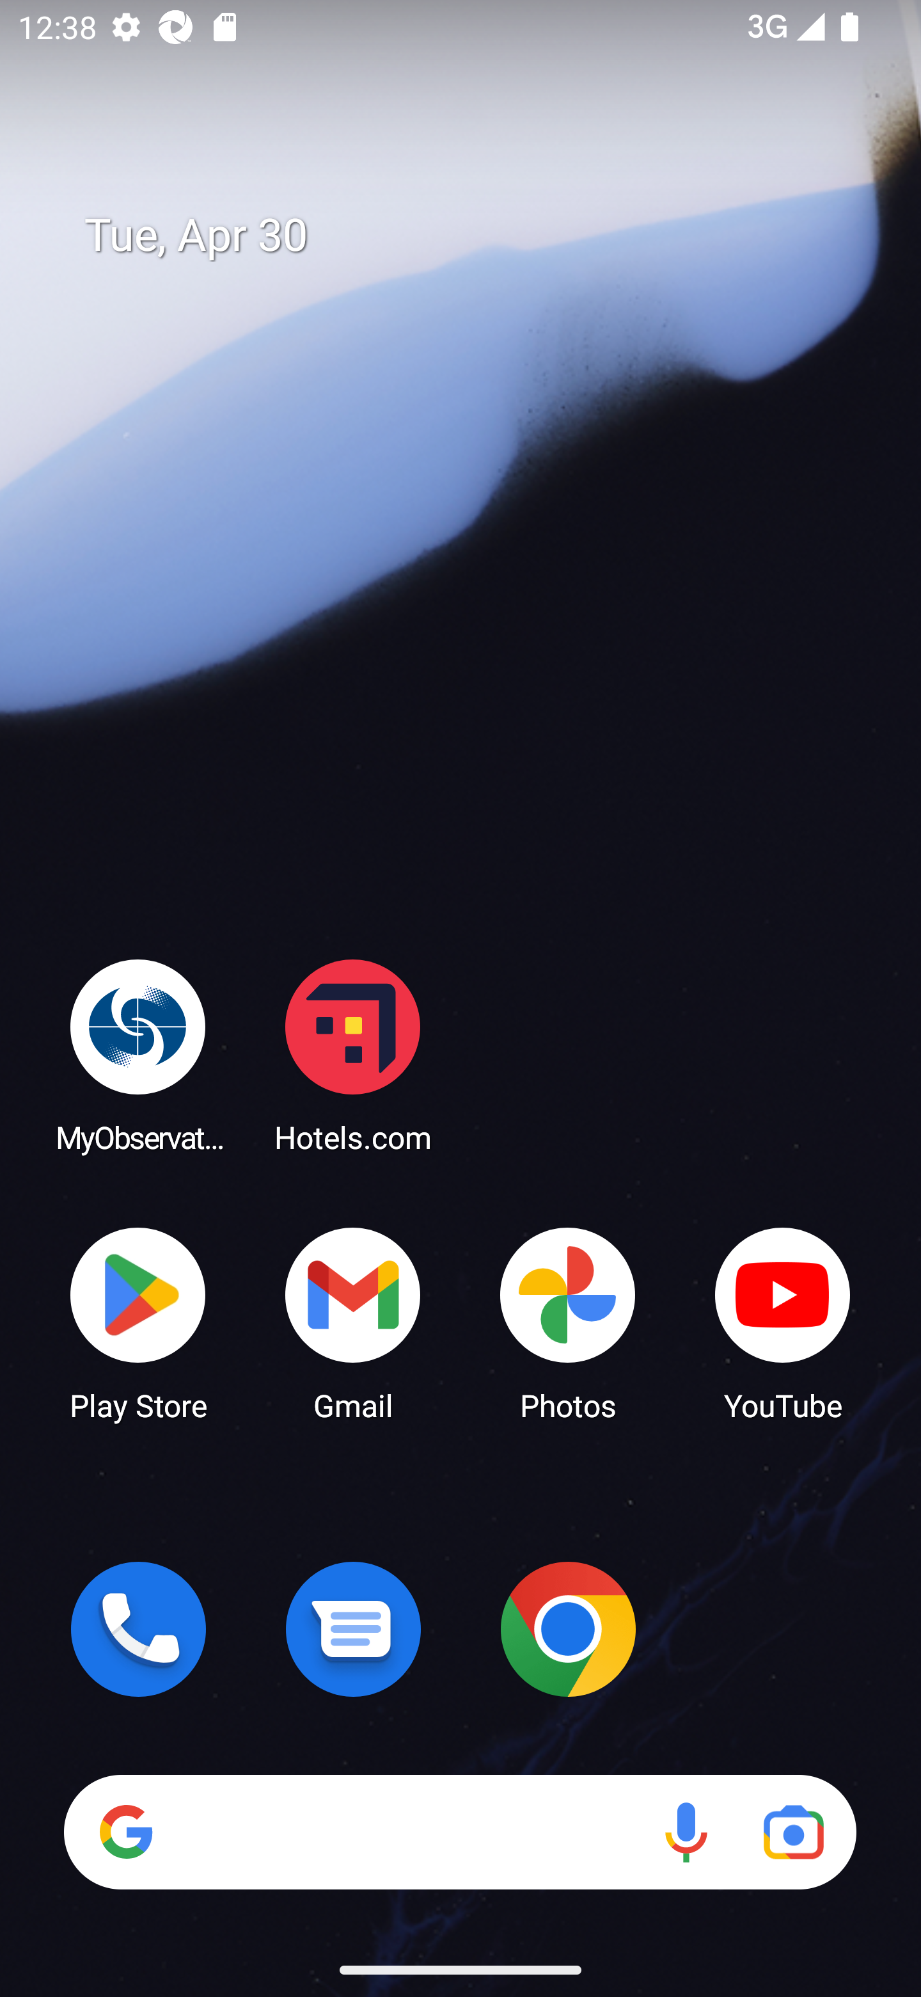 The image size is (921, 1997). What do you see at coordinates (353, 1055) in the screenshot?
I see `Hotels.com` at bounding box center [353, 1055].